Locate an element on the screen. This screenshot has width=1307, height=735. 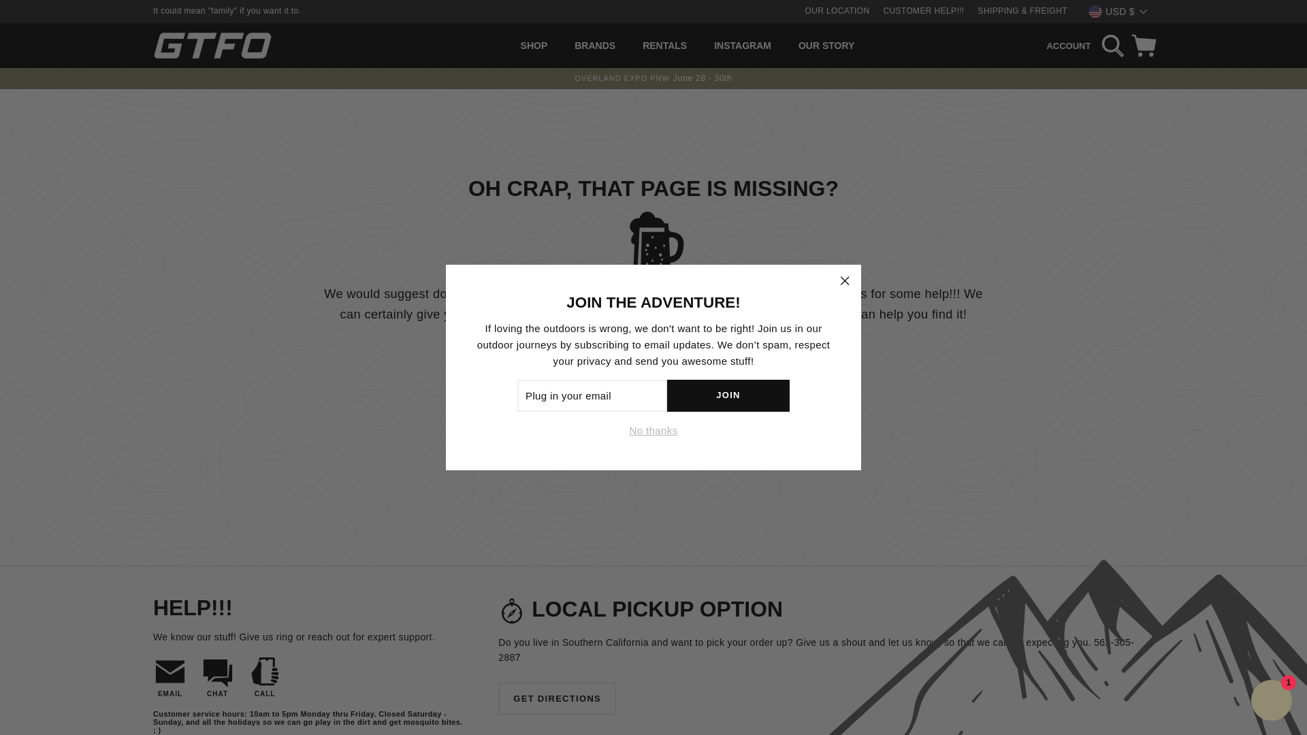
Call GTFOverland is located at coordinates (265, 677).